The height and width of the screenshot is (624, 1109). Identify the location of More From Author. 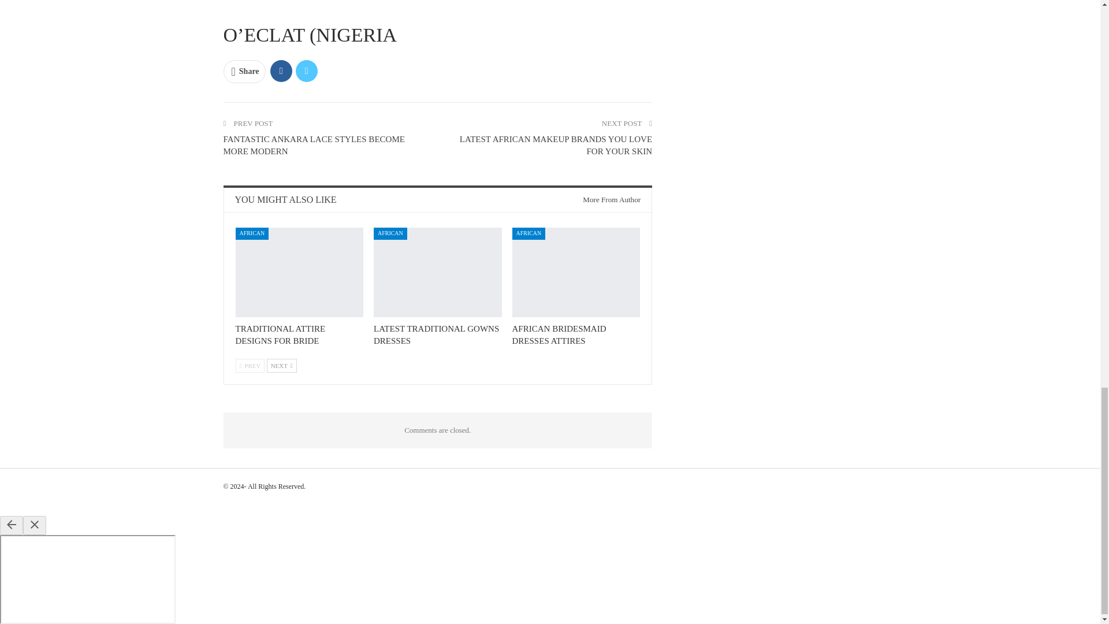
(608, 200).